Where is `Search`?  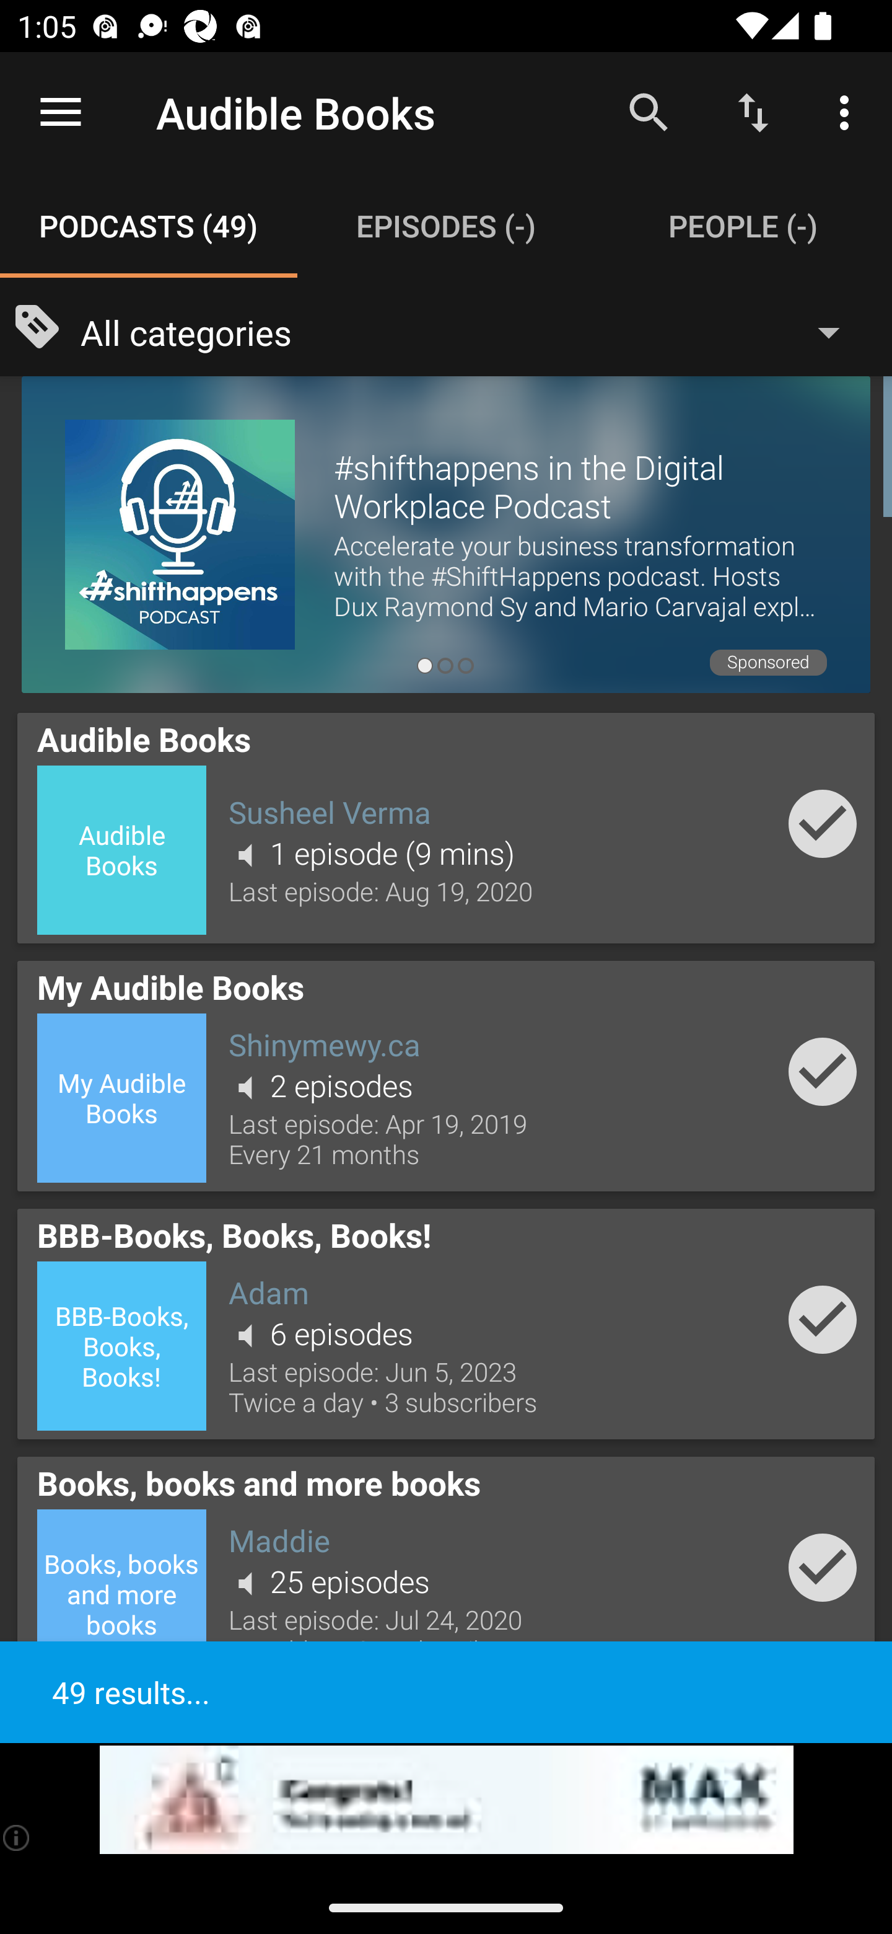 Search is located at coordinates (649, 112).